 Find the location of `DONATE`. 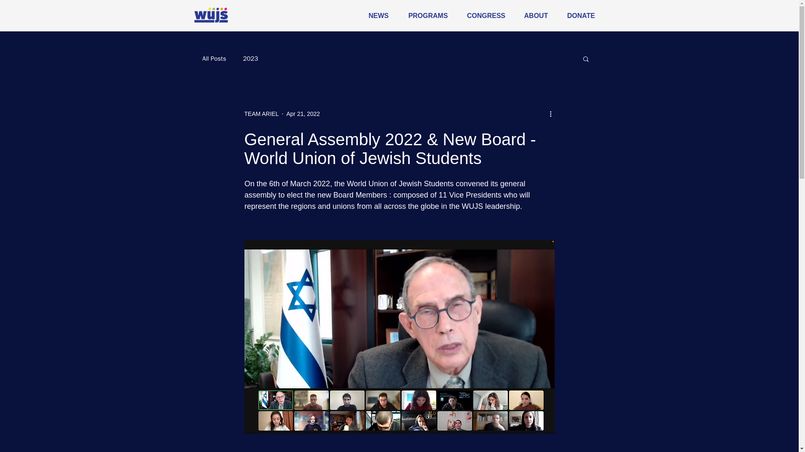

DONATE is located at coordinates (581, 15).